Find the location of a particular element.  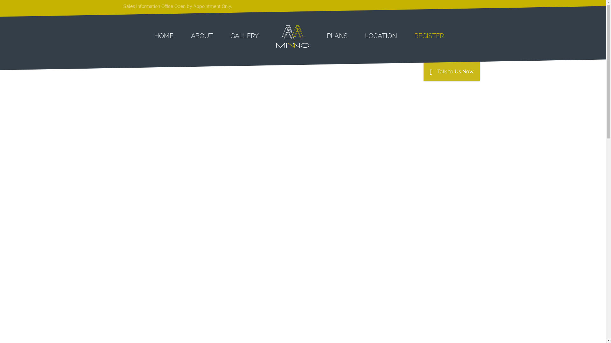

LOCATION is located at coordinates (381, 36).